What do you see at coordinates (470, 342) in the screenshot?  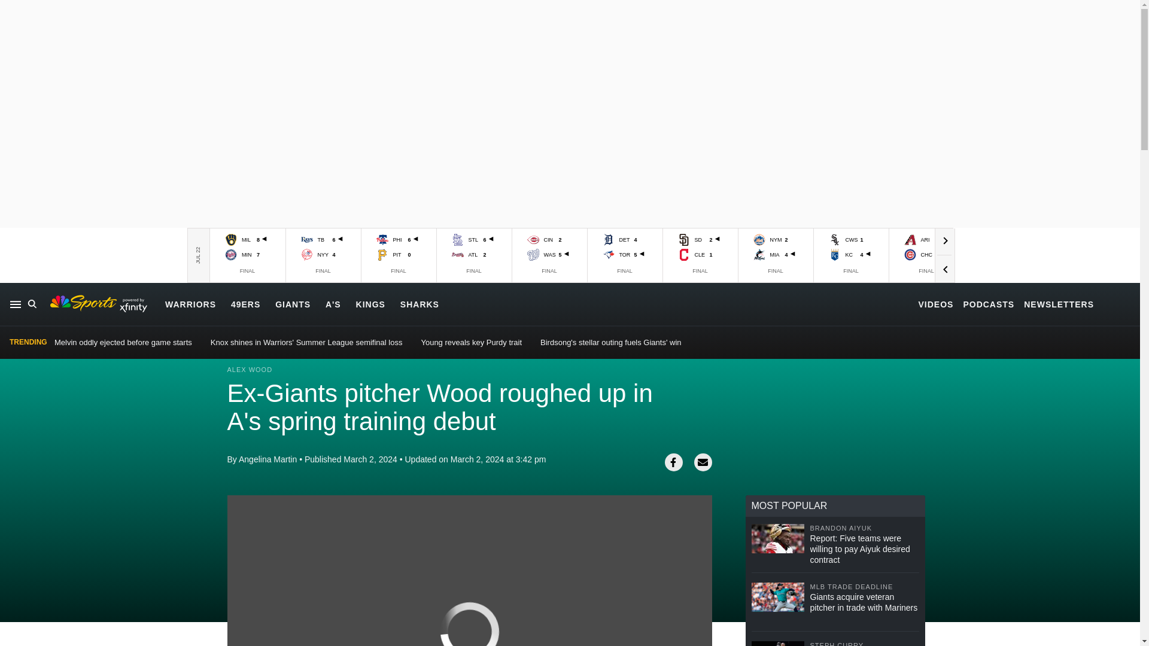 I see `Young reveals key Purdy trait` at bounding box center [470, 342].